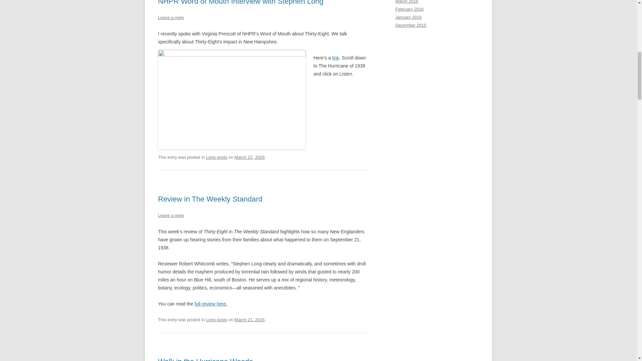 The image size is (642, 361). What do you see at coordinates (217, 320) in the screenshot?
I see `Long posts` at bounding box center [217, 320].